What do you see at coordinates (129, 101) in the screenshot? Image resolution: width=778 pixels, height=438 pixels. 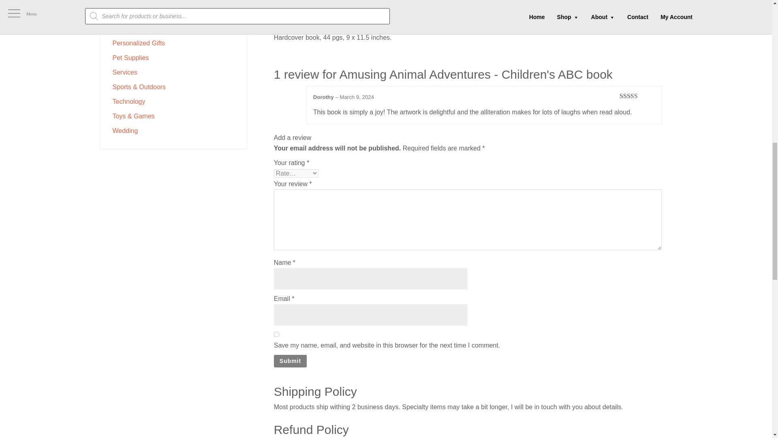 I see `Technology` at bounding box center [129, 101].